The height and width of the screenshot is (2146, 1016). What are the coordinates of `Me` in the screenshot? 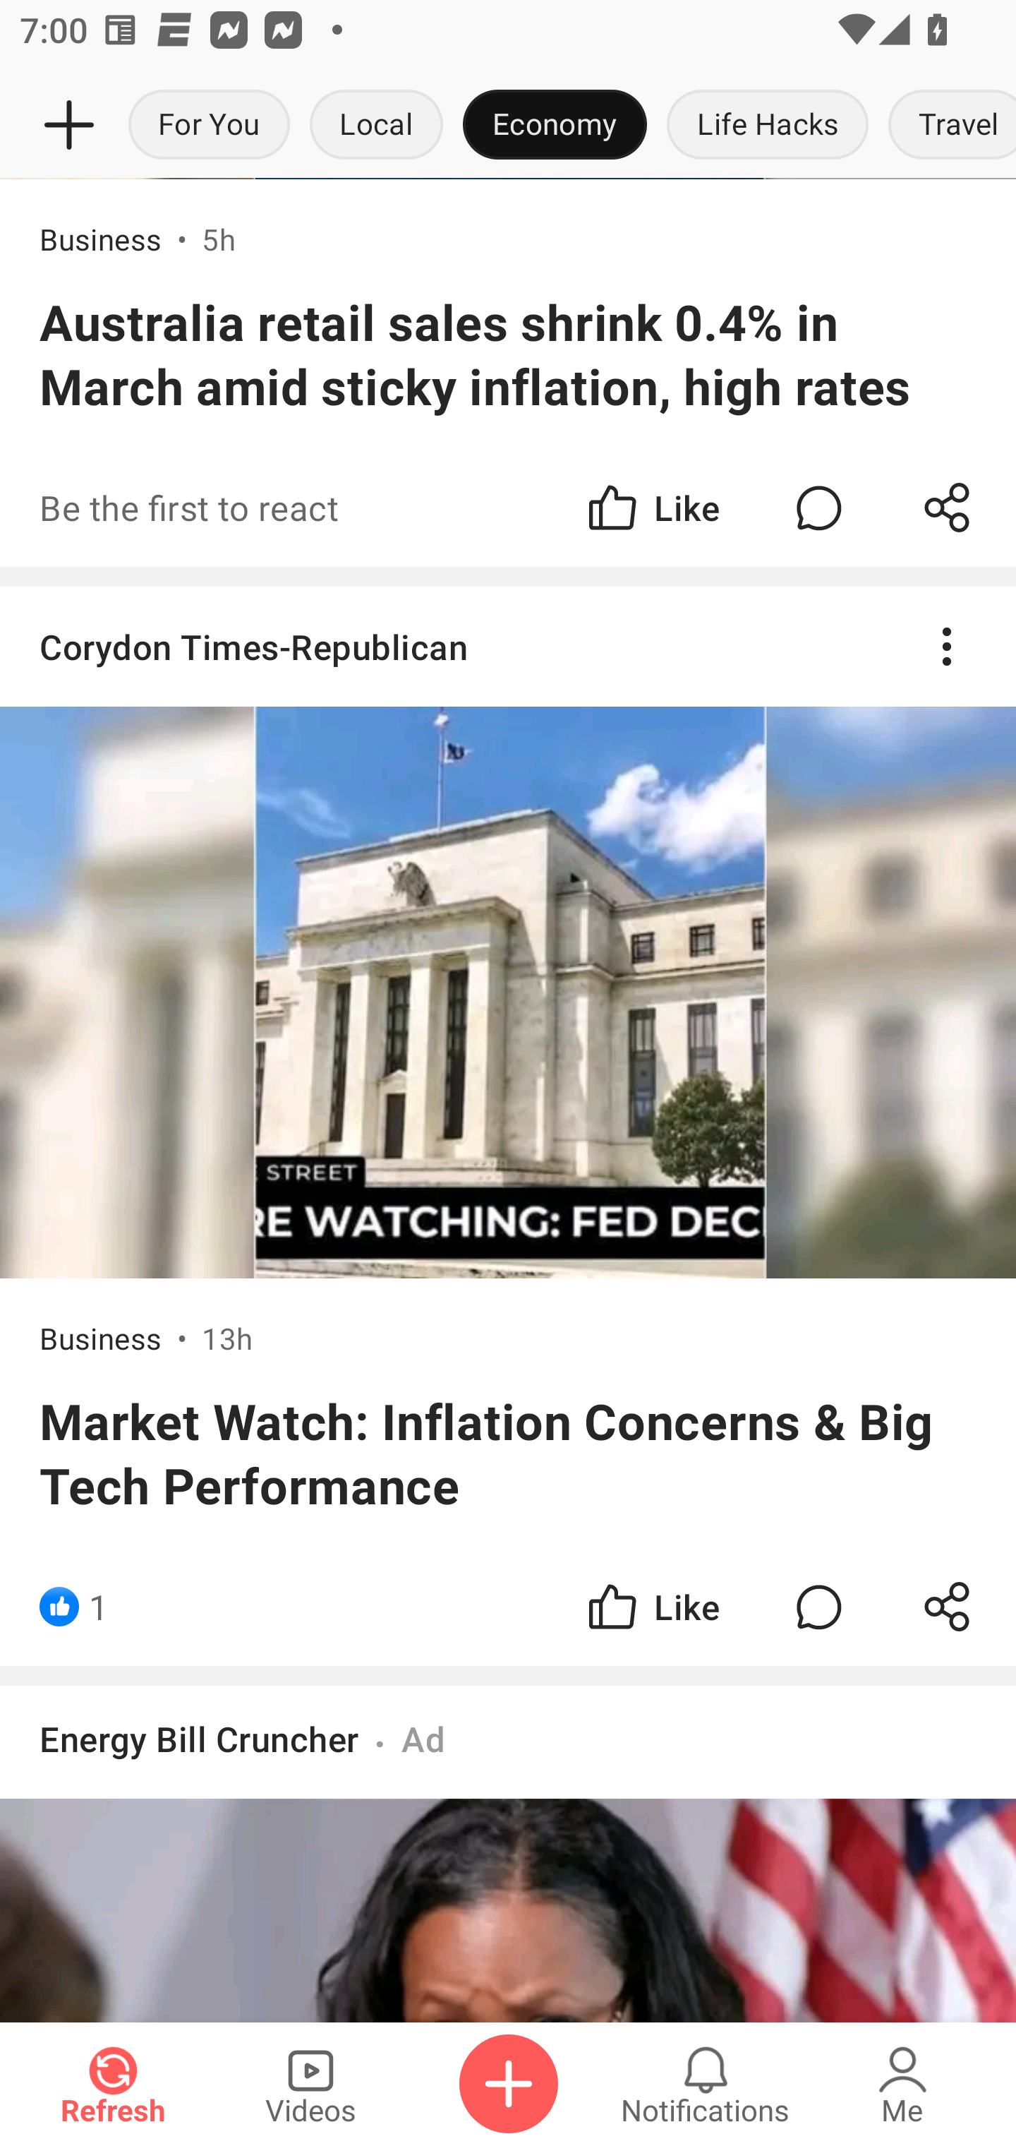 It's located at (902, 2084).